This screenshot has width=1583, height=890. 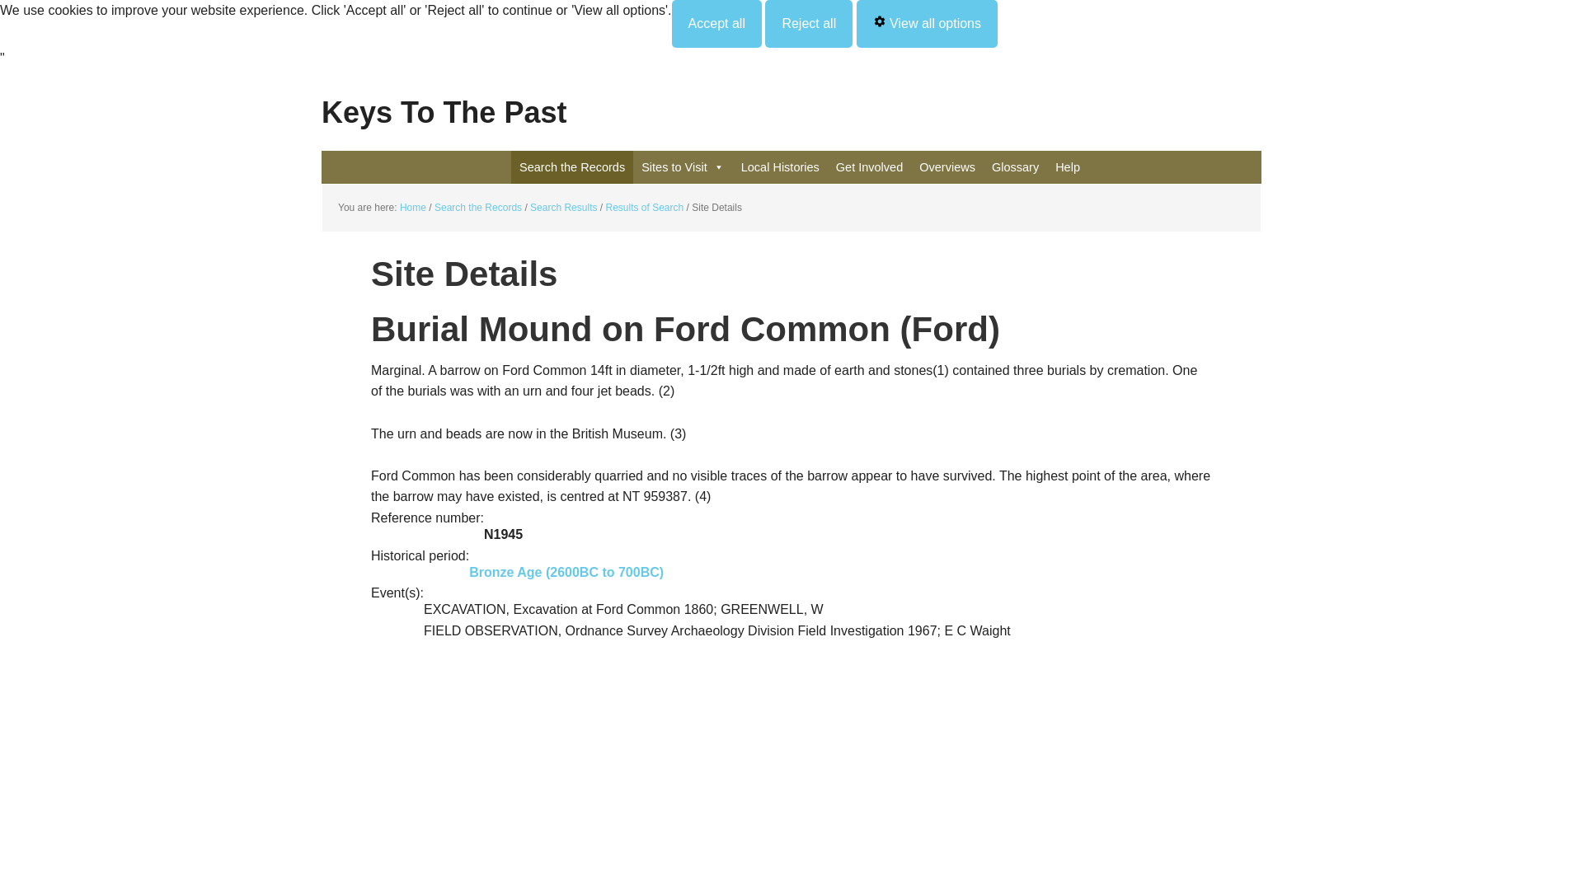 What do you see at coordinates (412, 208) in the screenshot?
I see `Home` at bounding box center [412, 208].